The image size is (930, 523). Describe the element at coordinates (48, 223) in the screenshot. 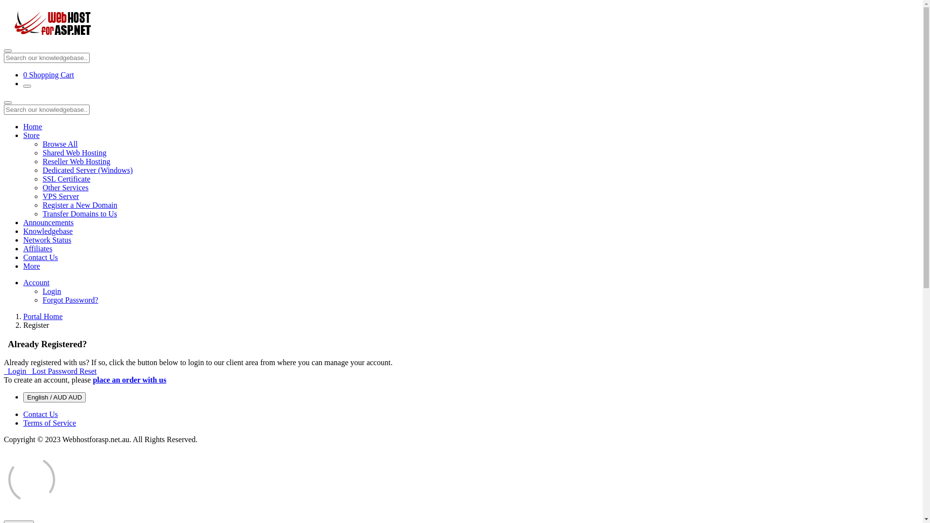

I see `Announcements` at that location.